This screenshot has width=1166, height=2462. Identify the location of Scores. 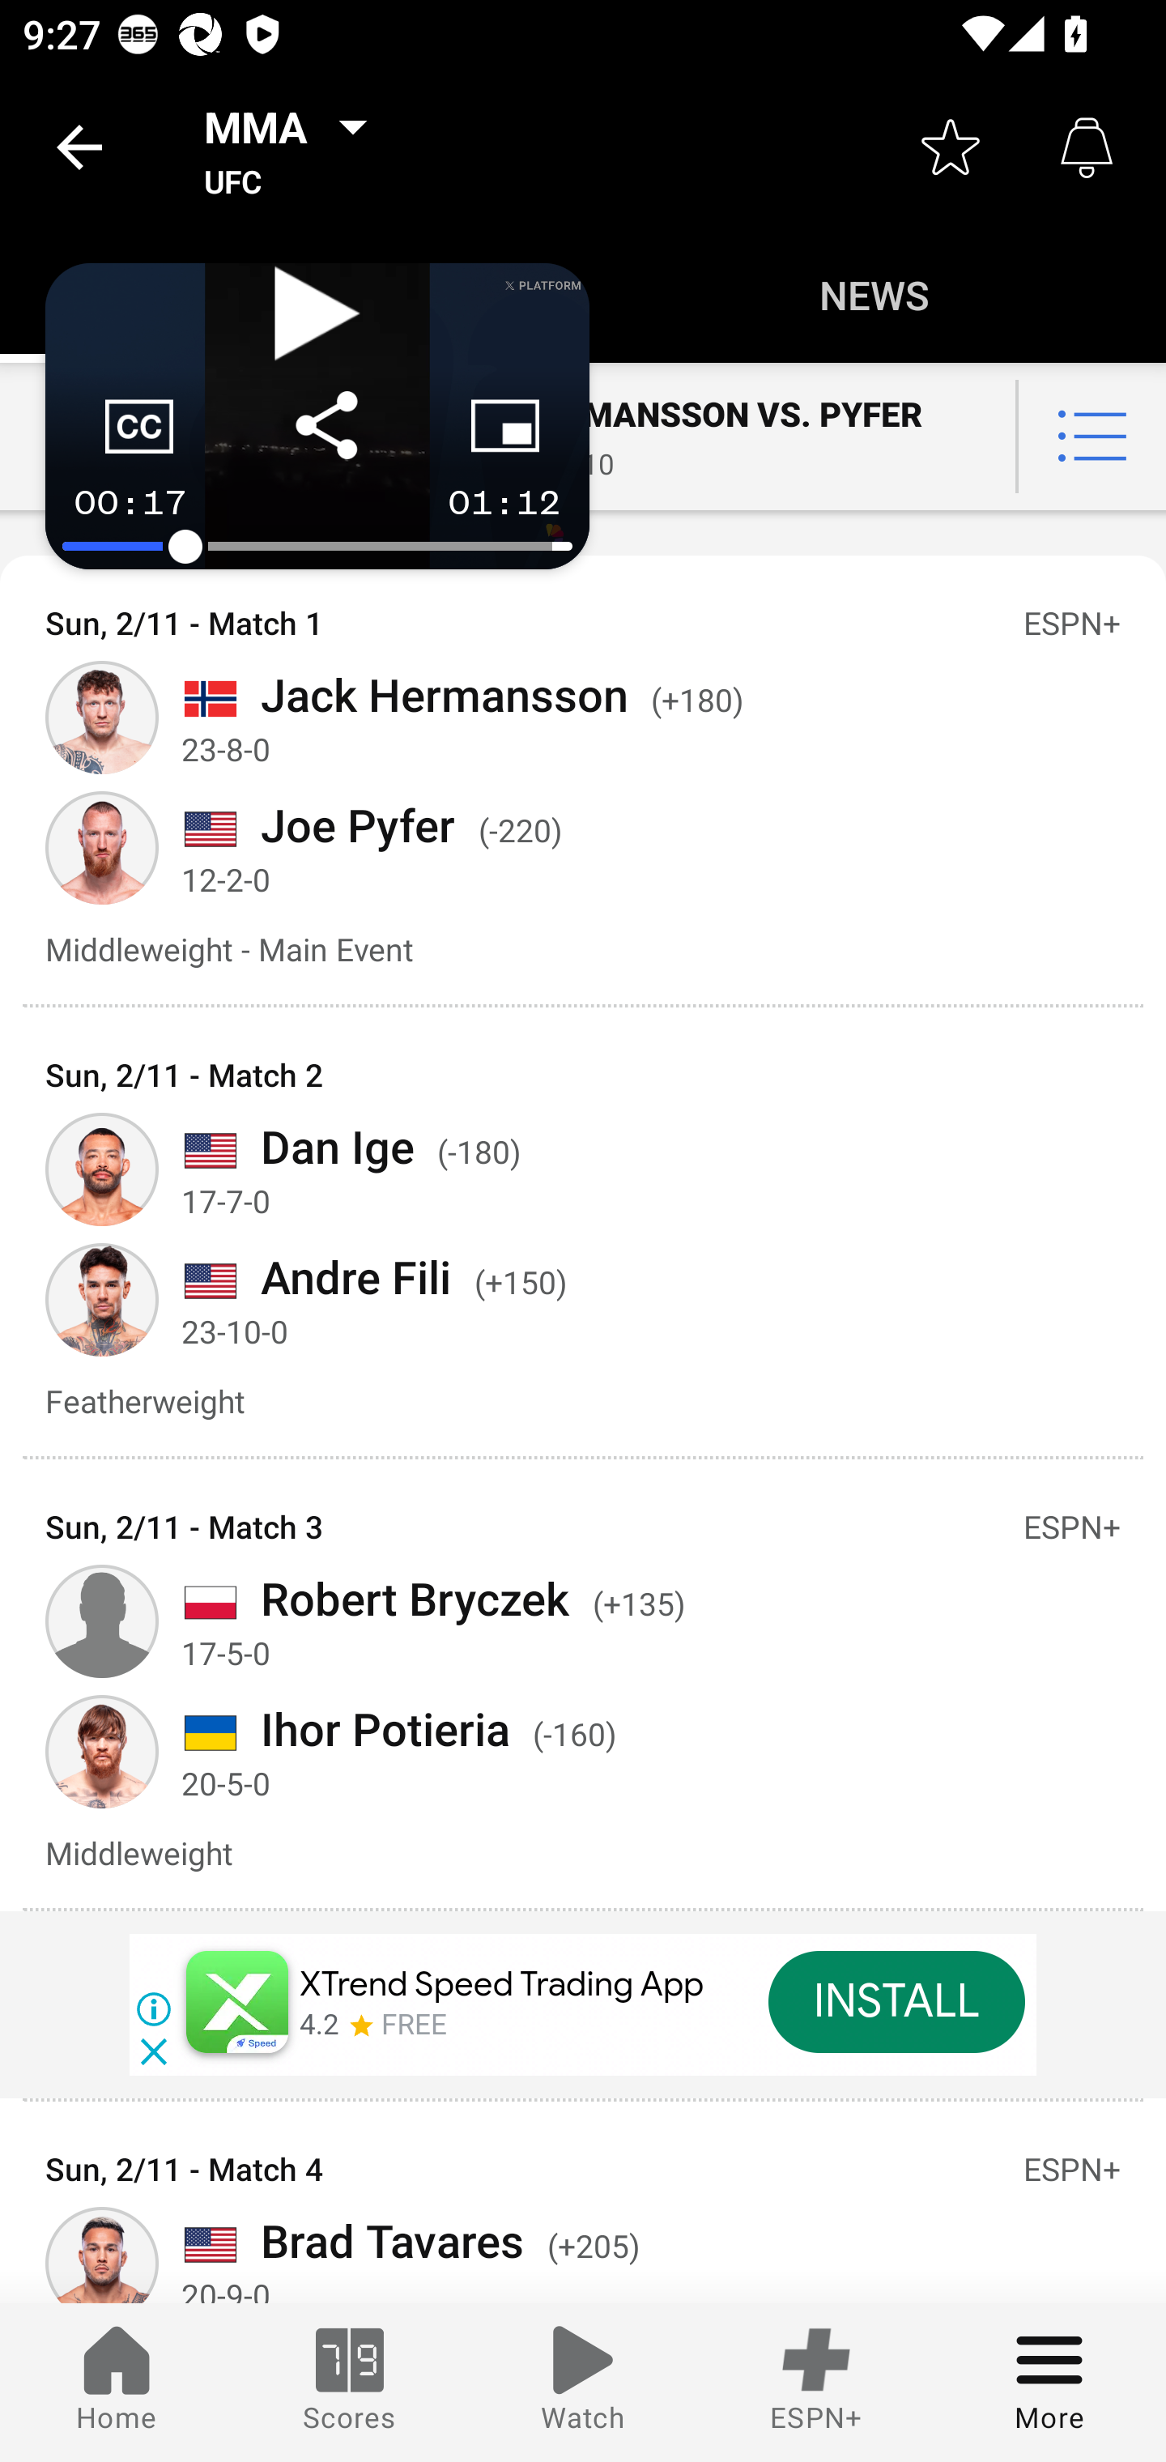
(350, 2383).